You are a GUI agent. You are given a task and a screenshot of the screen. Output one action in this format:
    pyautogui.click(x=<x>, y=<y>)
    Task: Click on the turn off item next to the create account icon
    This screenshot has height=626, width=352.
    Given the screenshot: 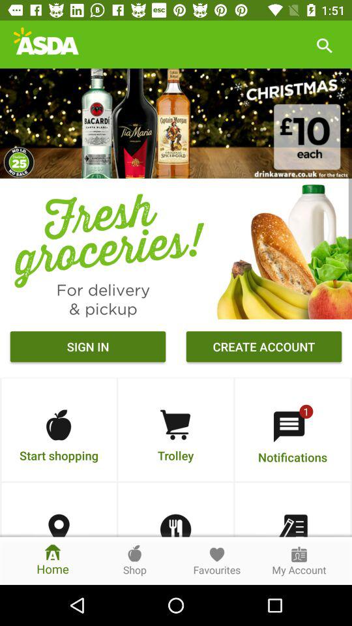 What is the action you would take?
    pyautogui.click(x=87, y=348)
    